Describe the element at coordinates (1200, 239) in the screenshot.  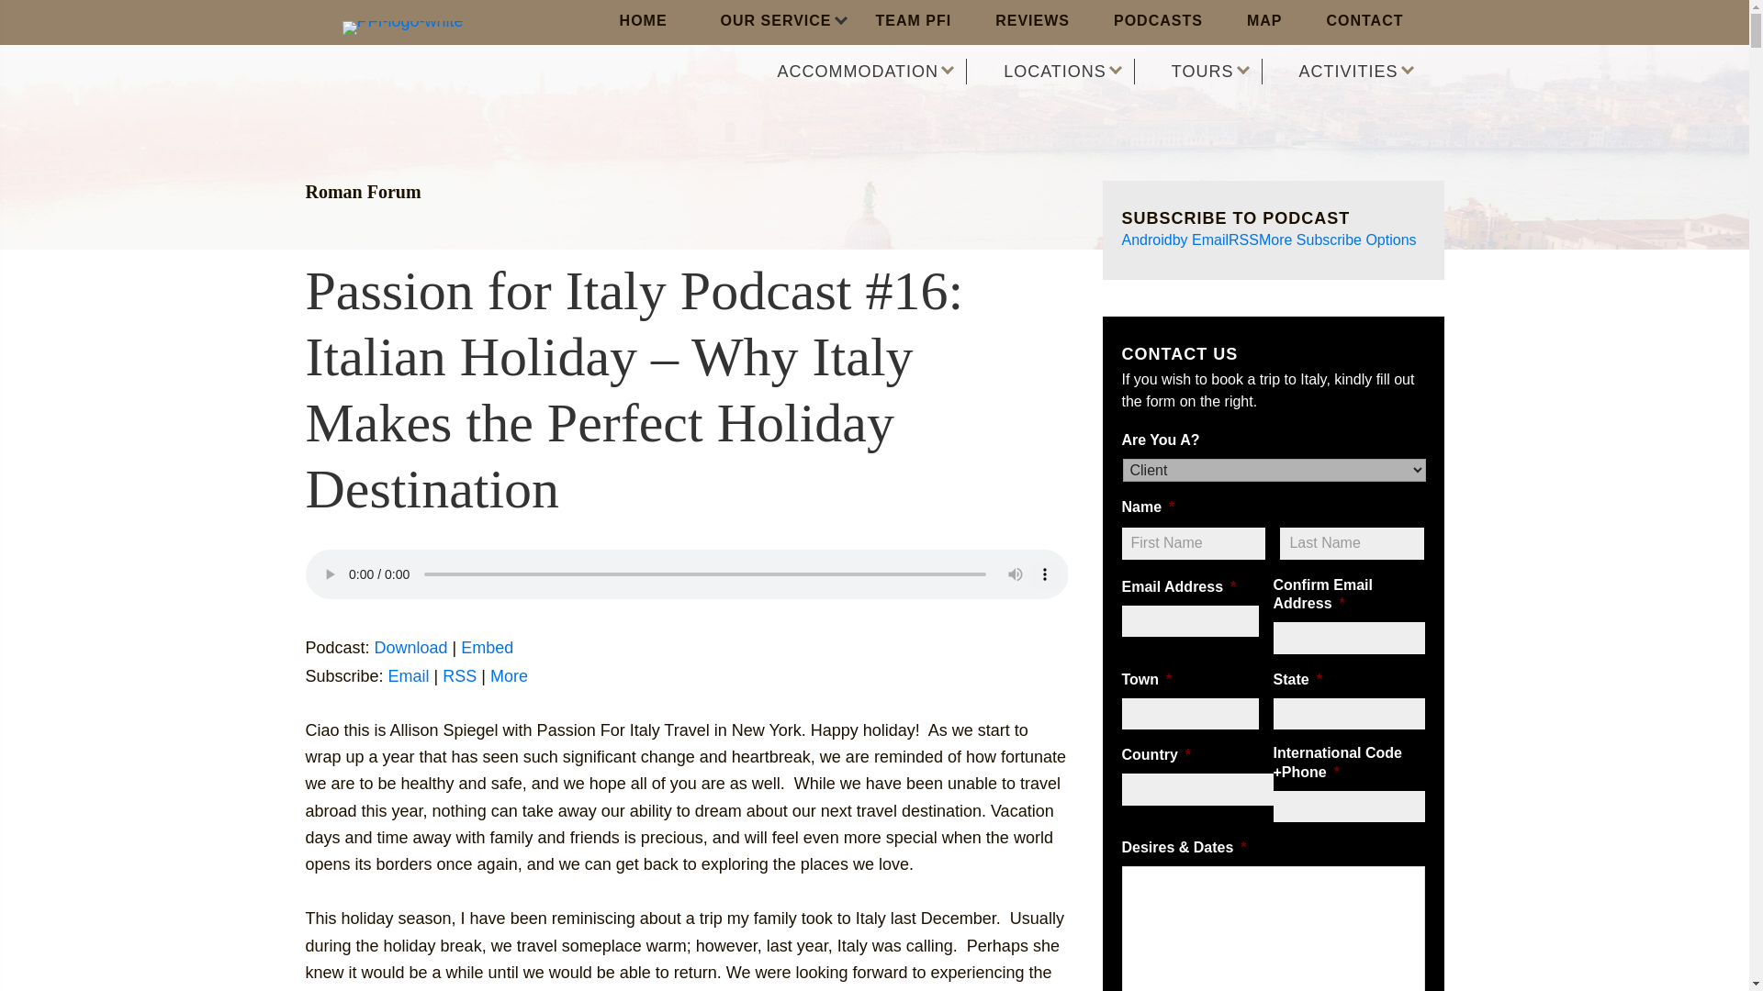
I see `Subscribe by Email` at that location.